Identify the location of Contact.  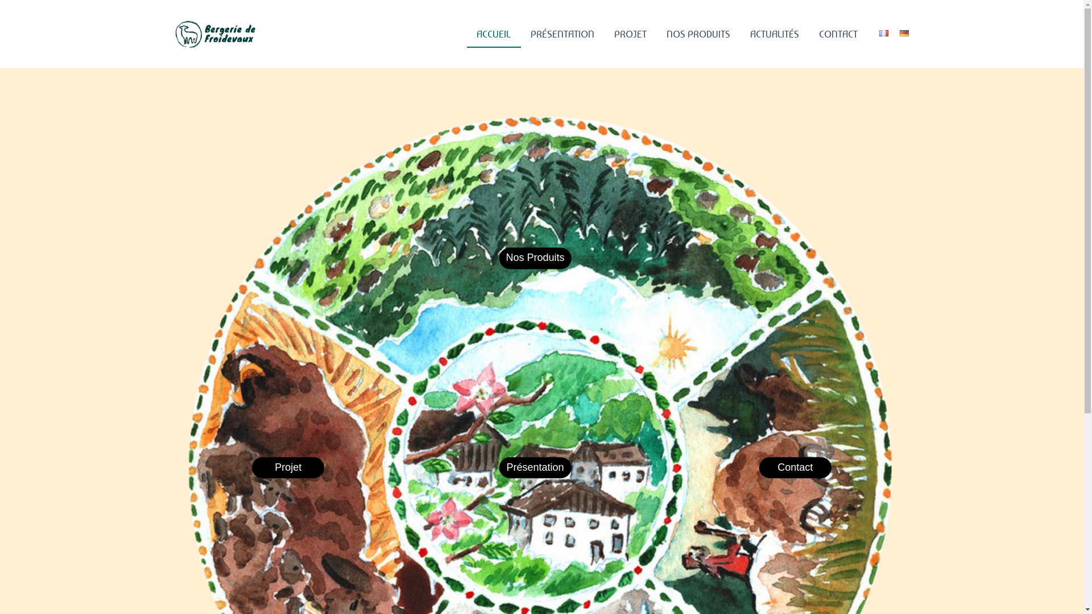
(795, 468).